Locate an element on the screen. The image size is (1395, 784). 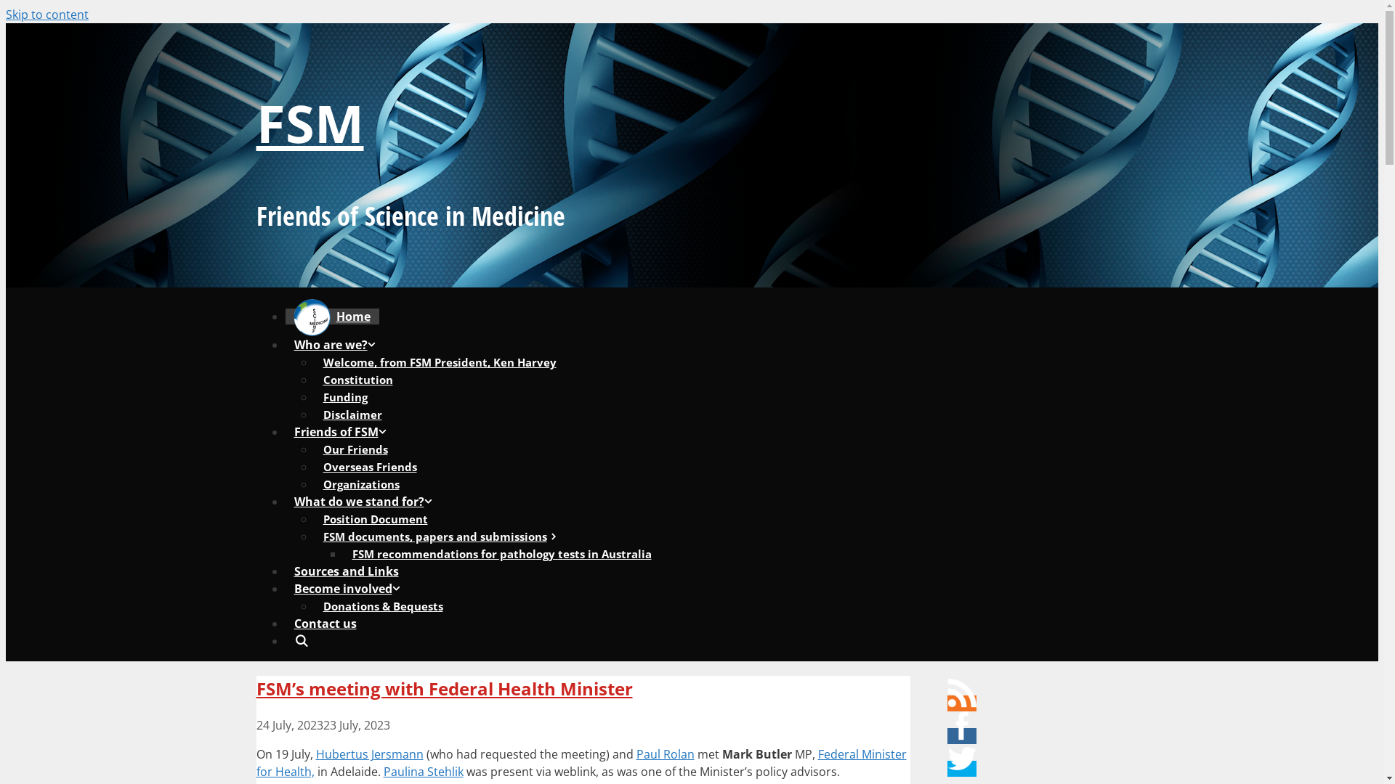
Friends of FSM is located at coordinates (344, 432).